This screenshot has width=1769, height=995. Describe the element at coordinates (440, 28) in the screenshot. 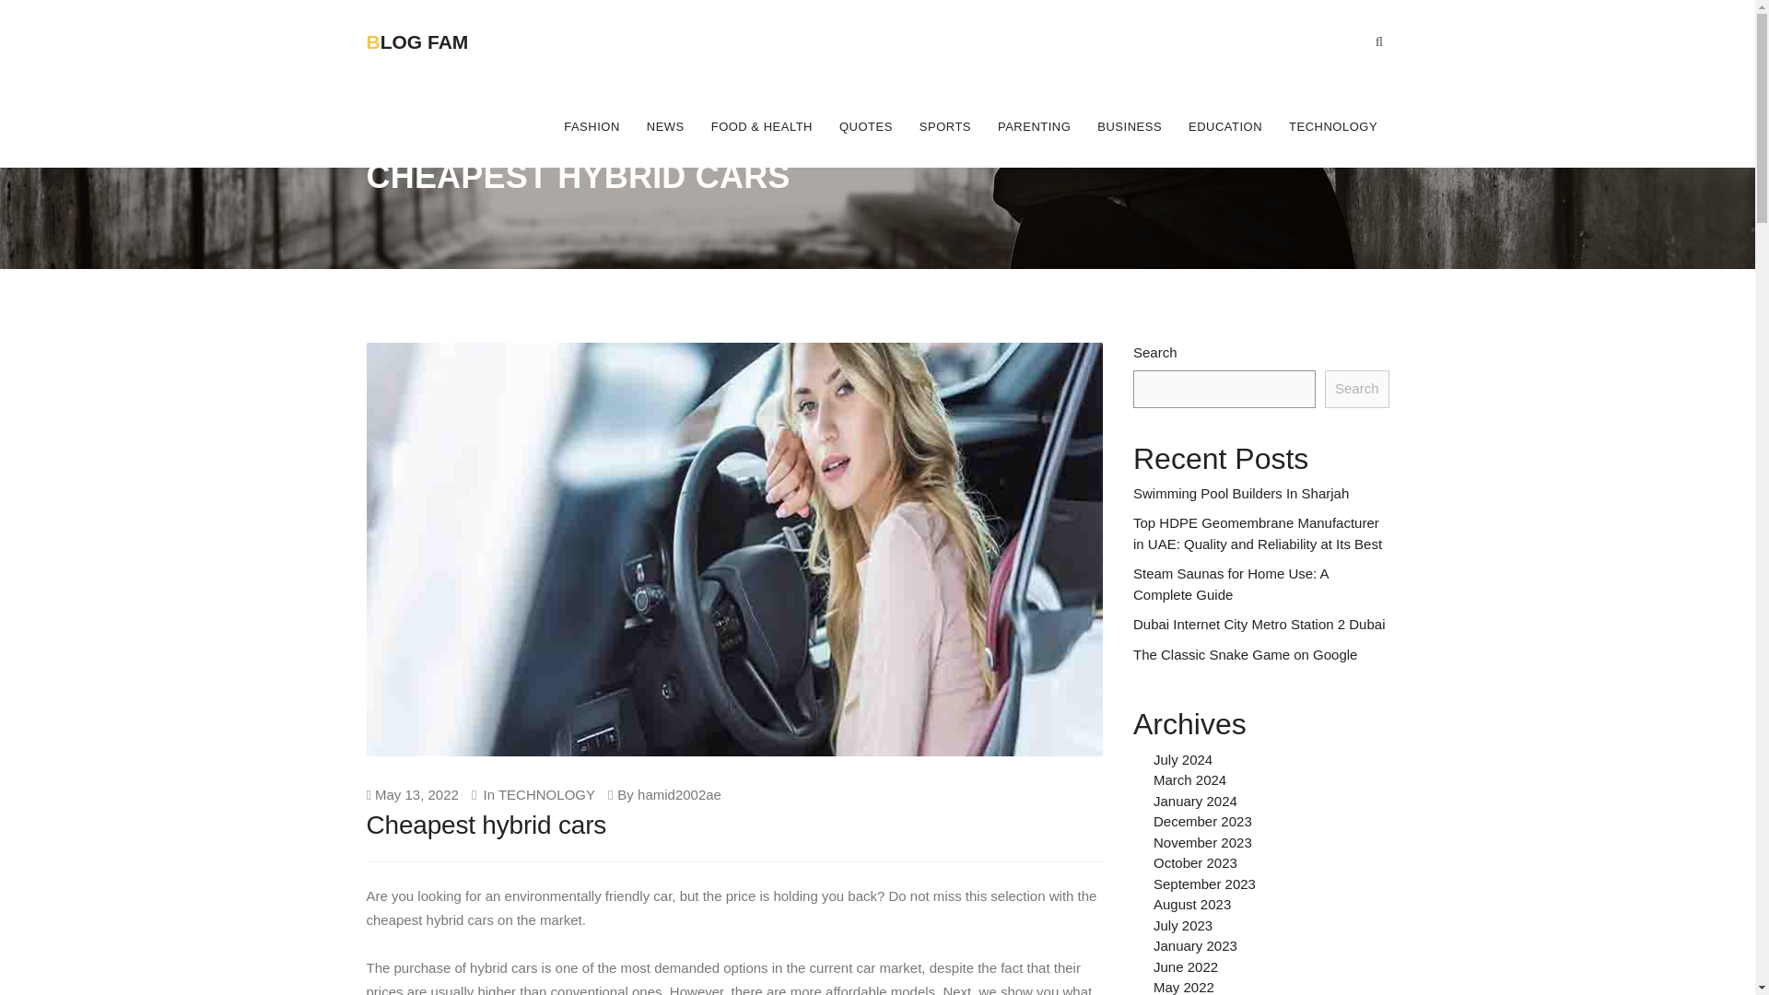

I see `BLOG FAM` at that location.